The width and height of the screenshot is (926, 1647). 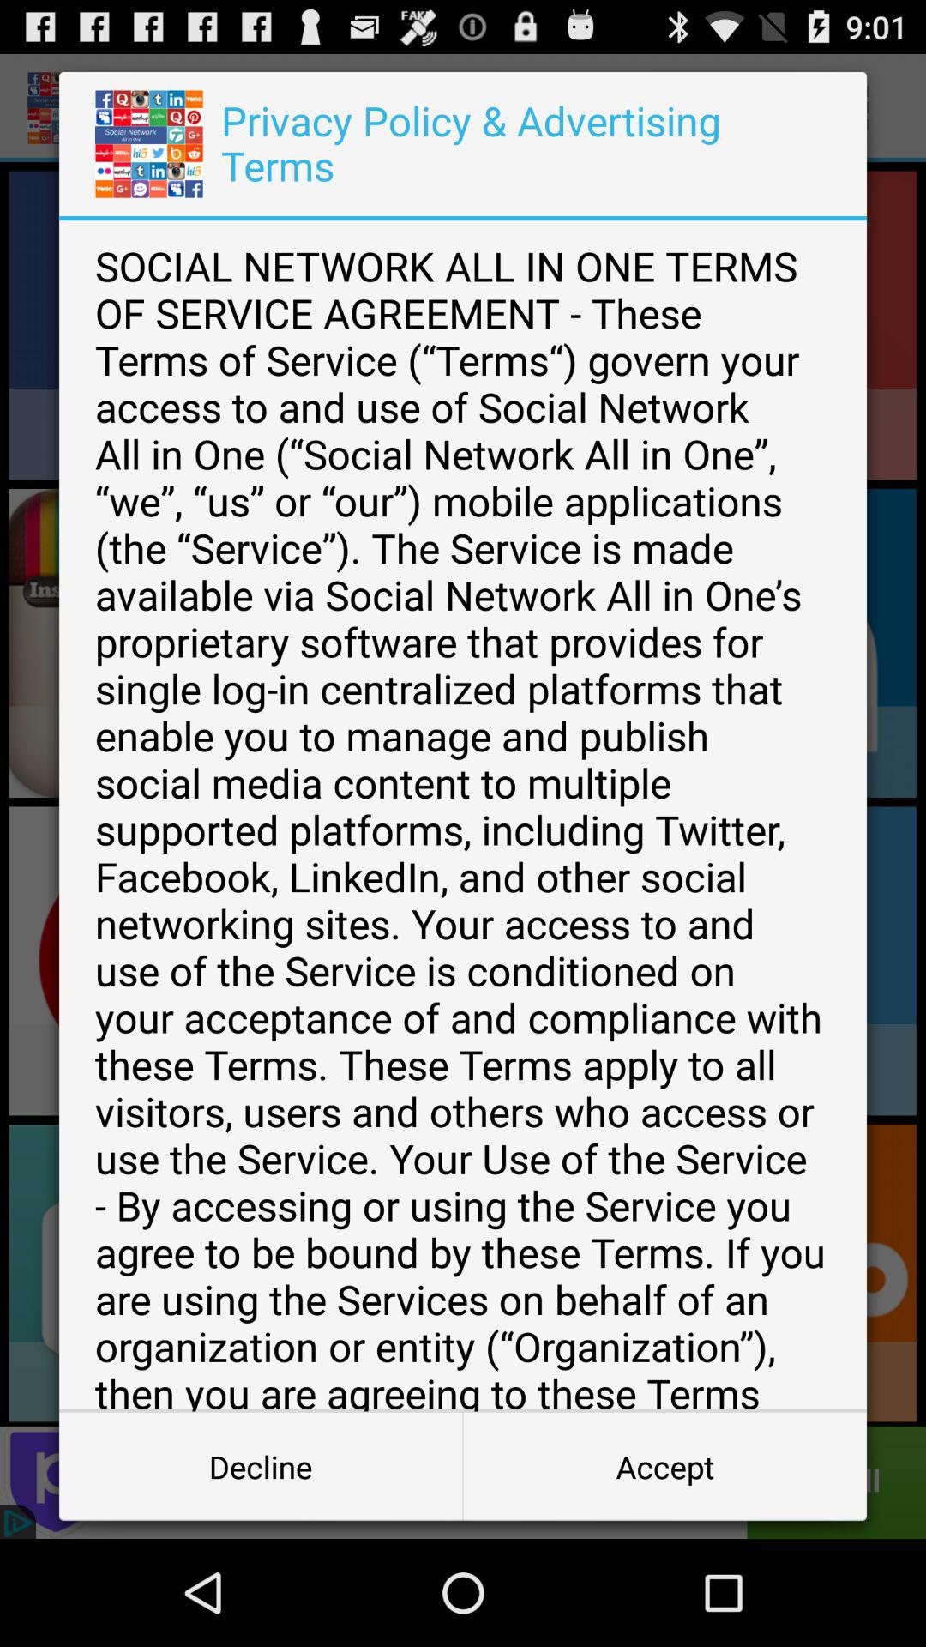 I want to click on turn on button next to the decline, so click(x=664, y=1467).